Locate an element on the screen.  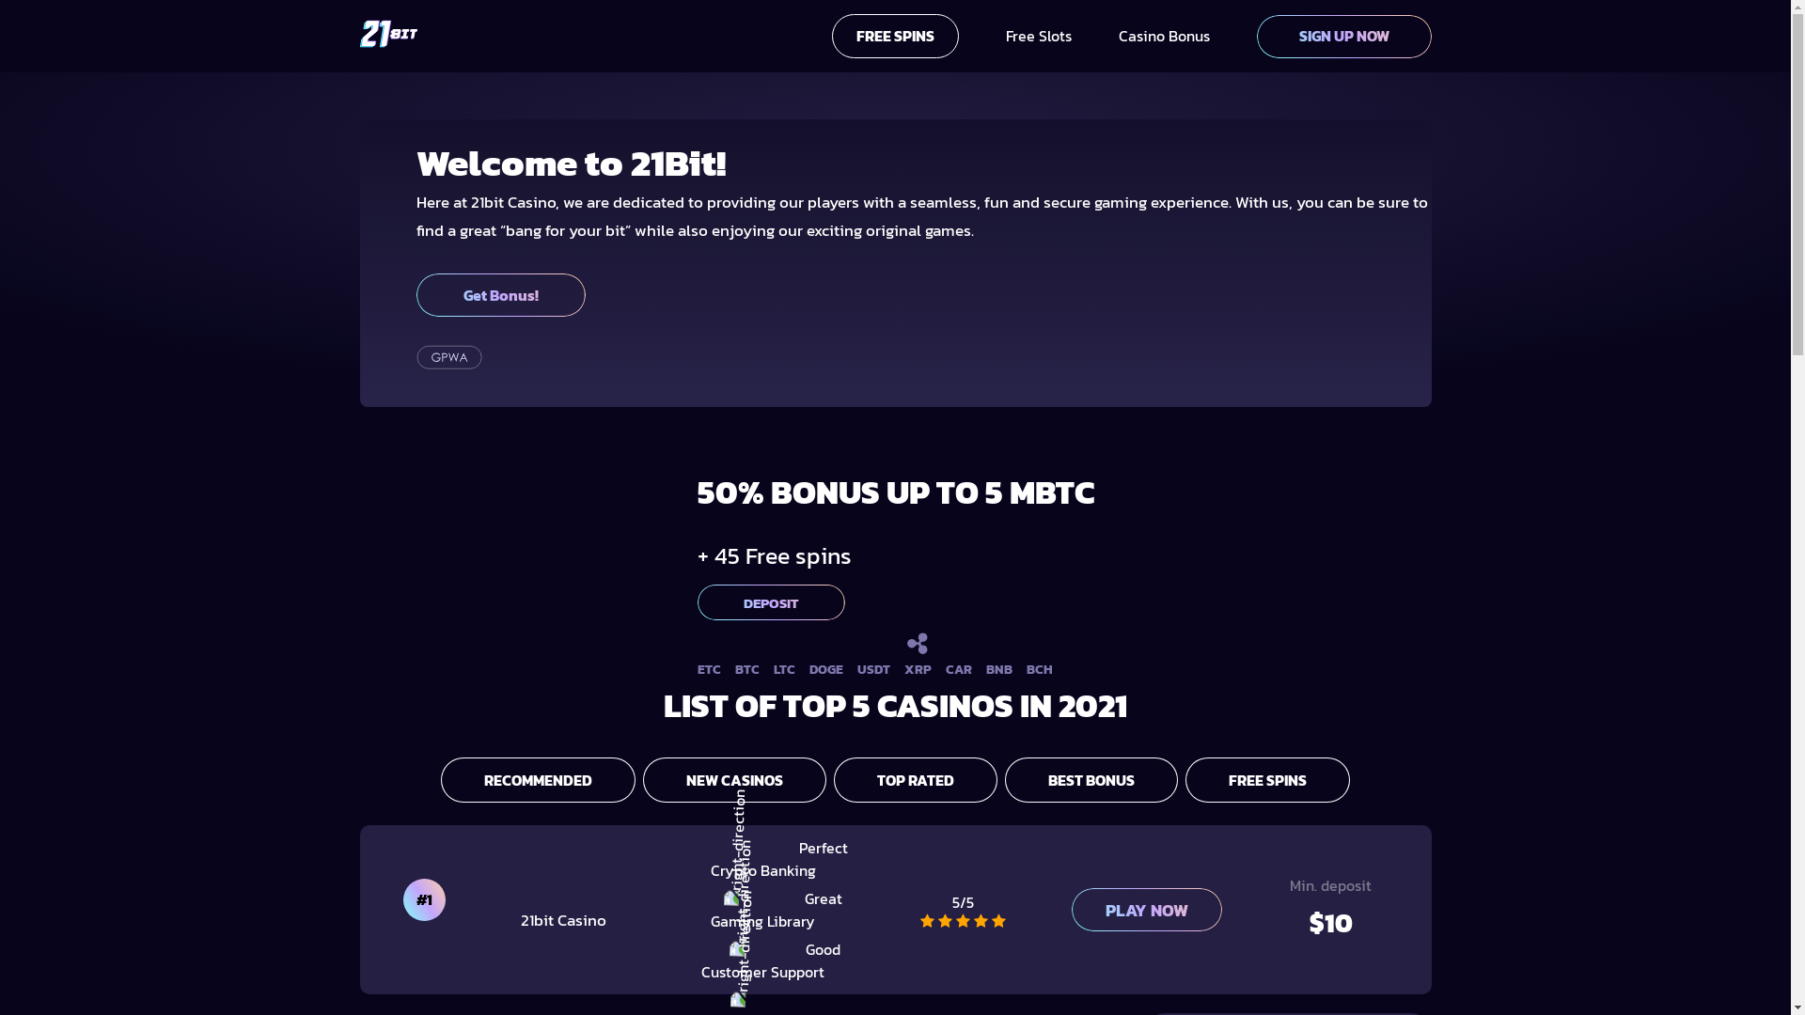
FREE SPINS is located at coordinates (895, 36).